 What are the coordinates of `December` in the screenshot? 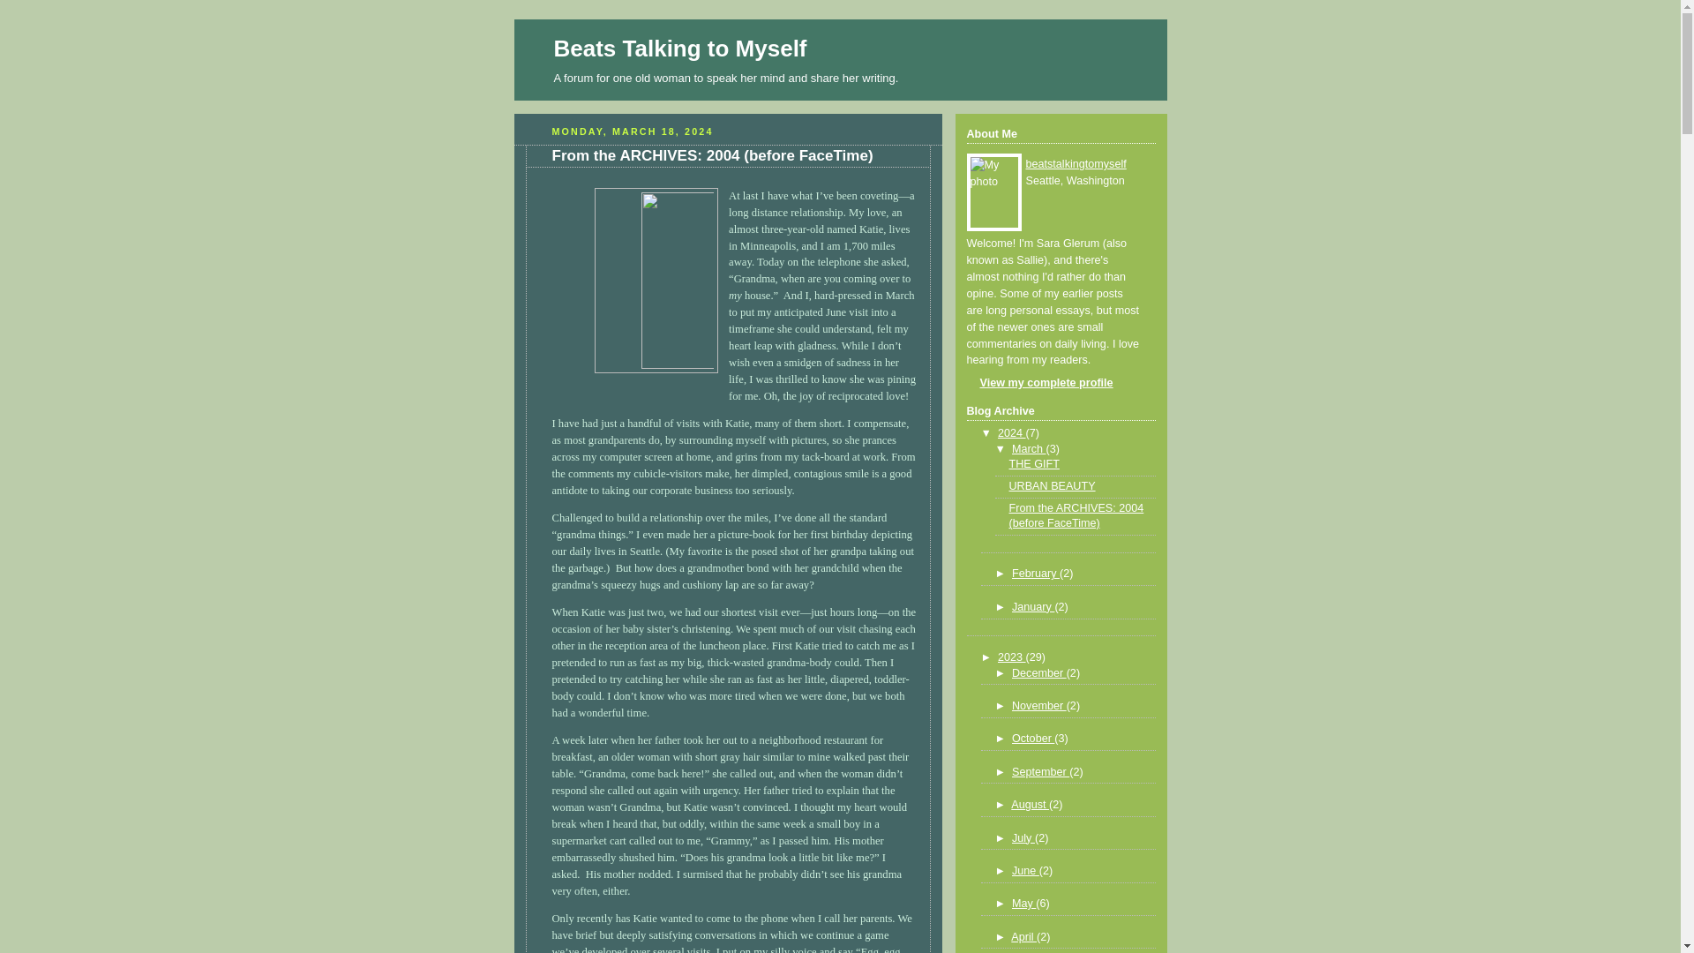 It's located at (1039, 673).